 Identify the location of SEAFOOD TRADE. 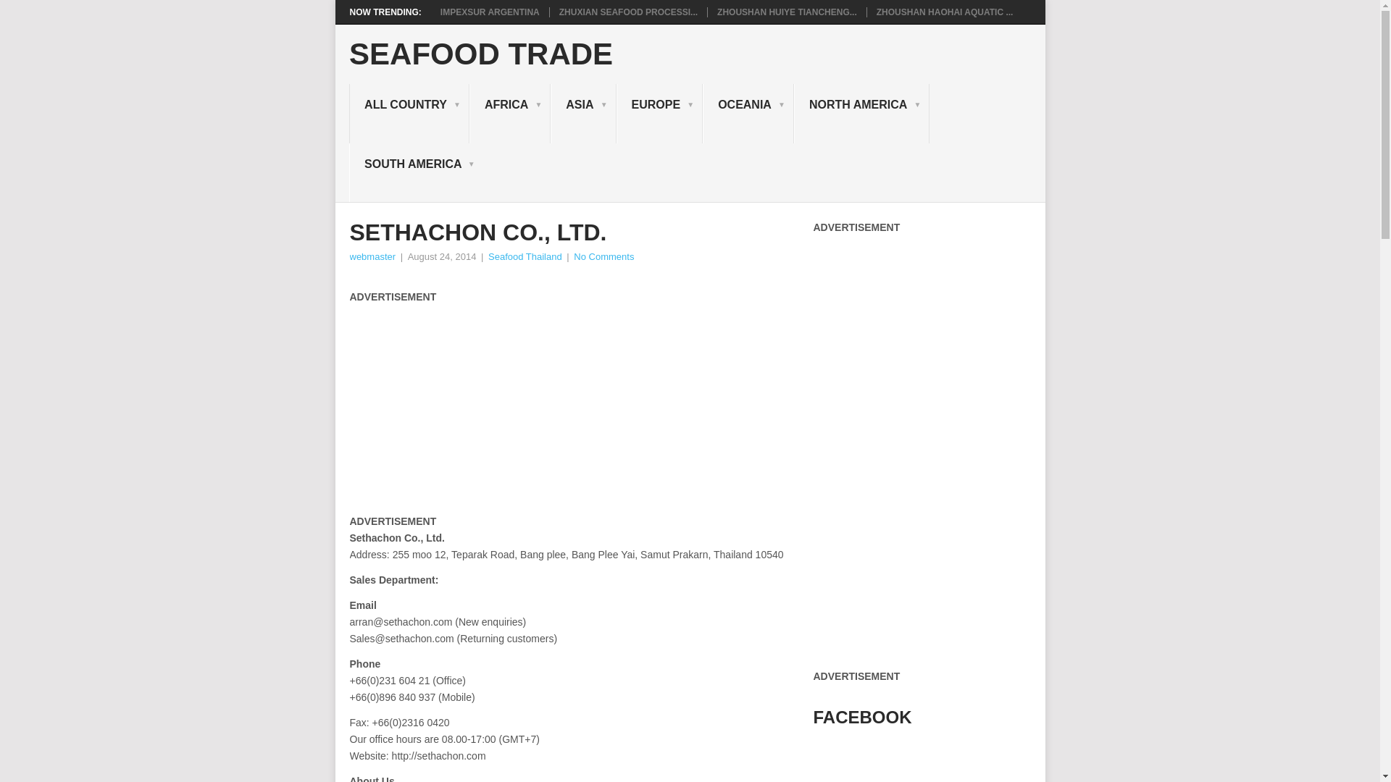
(481, 54).